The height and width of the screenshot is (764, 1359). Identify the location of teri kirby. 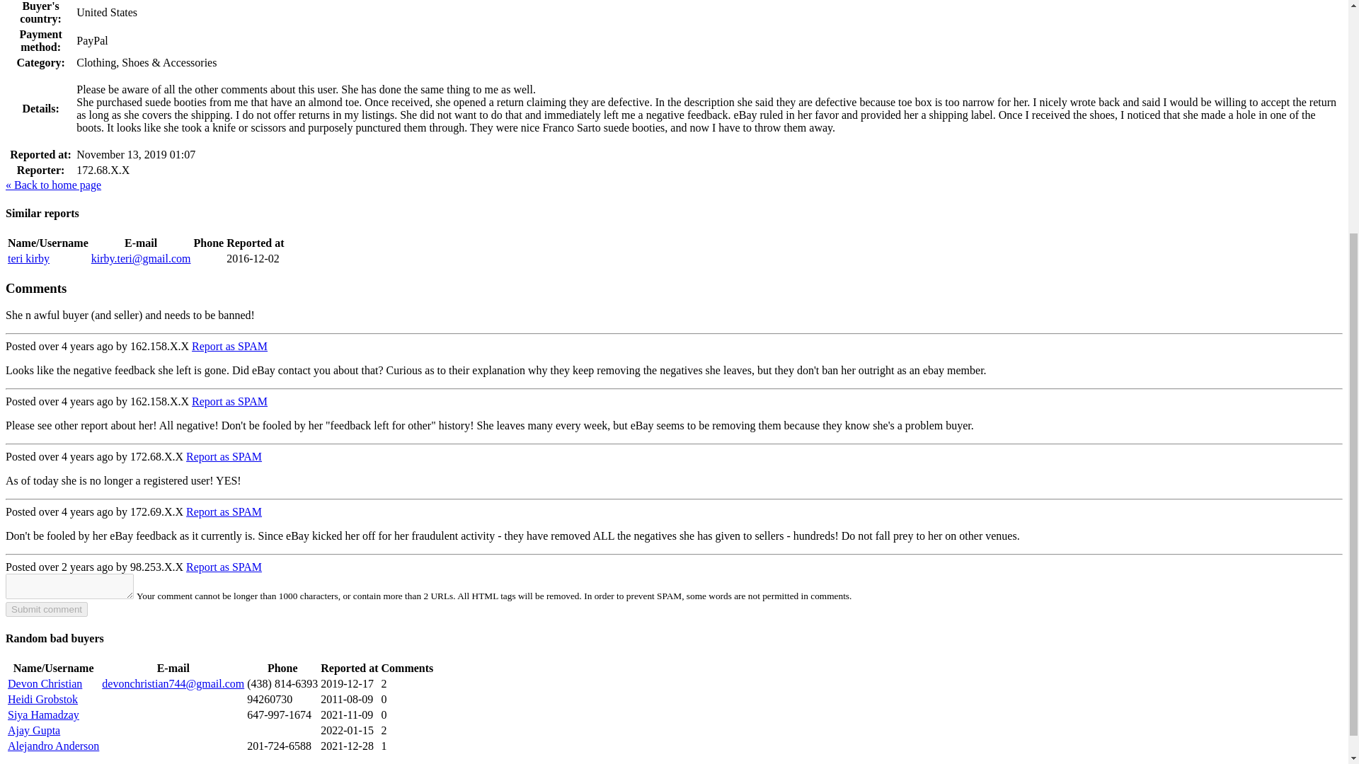
(28, 258).